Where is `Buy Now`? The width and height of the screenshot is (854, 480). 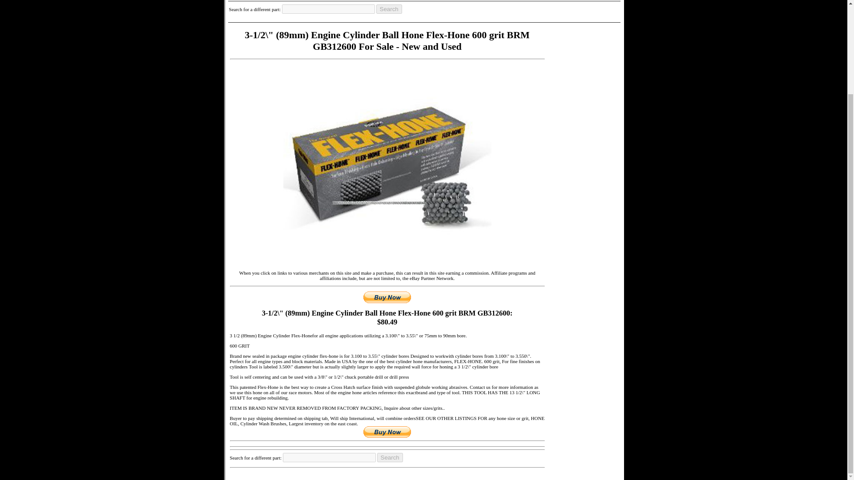 Buy Now is located at coordinates (387, 297).